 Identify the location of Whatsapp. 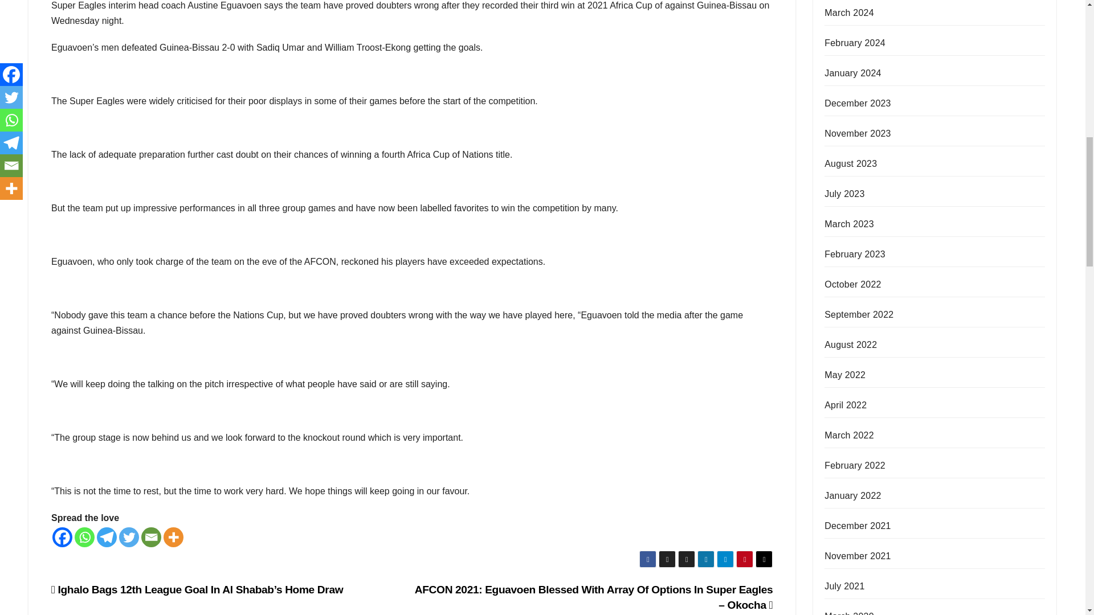
(84, 537).